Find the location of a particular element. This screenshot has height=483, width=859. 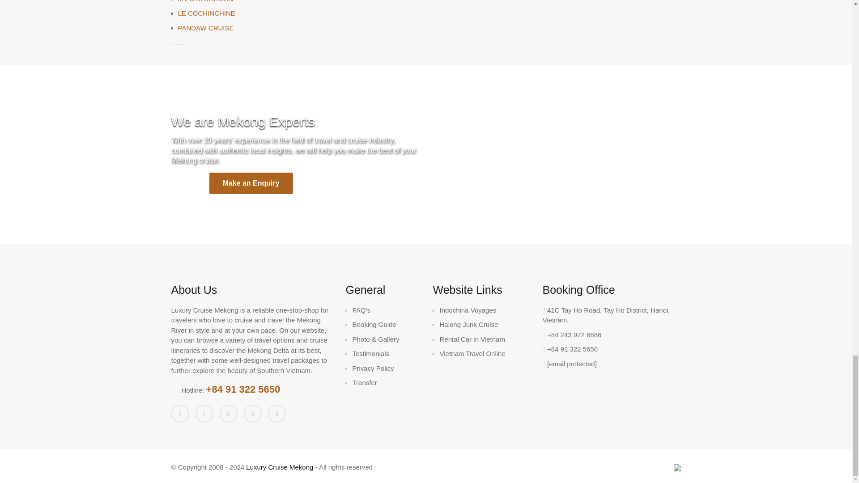

Testimonials is located at coordinates (370, 353).